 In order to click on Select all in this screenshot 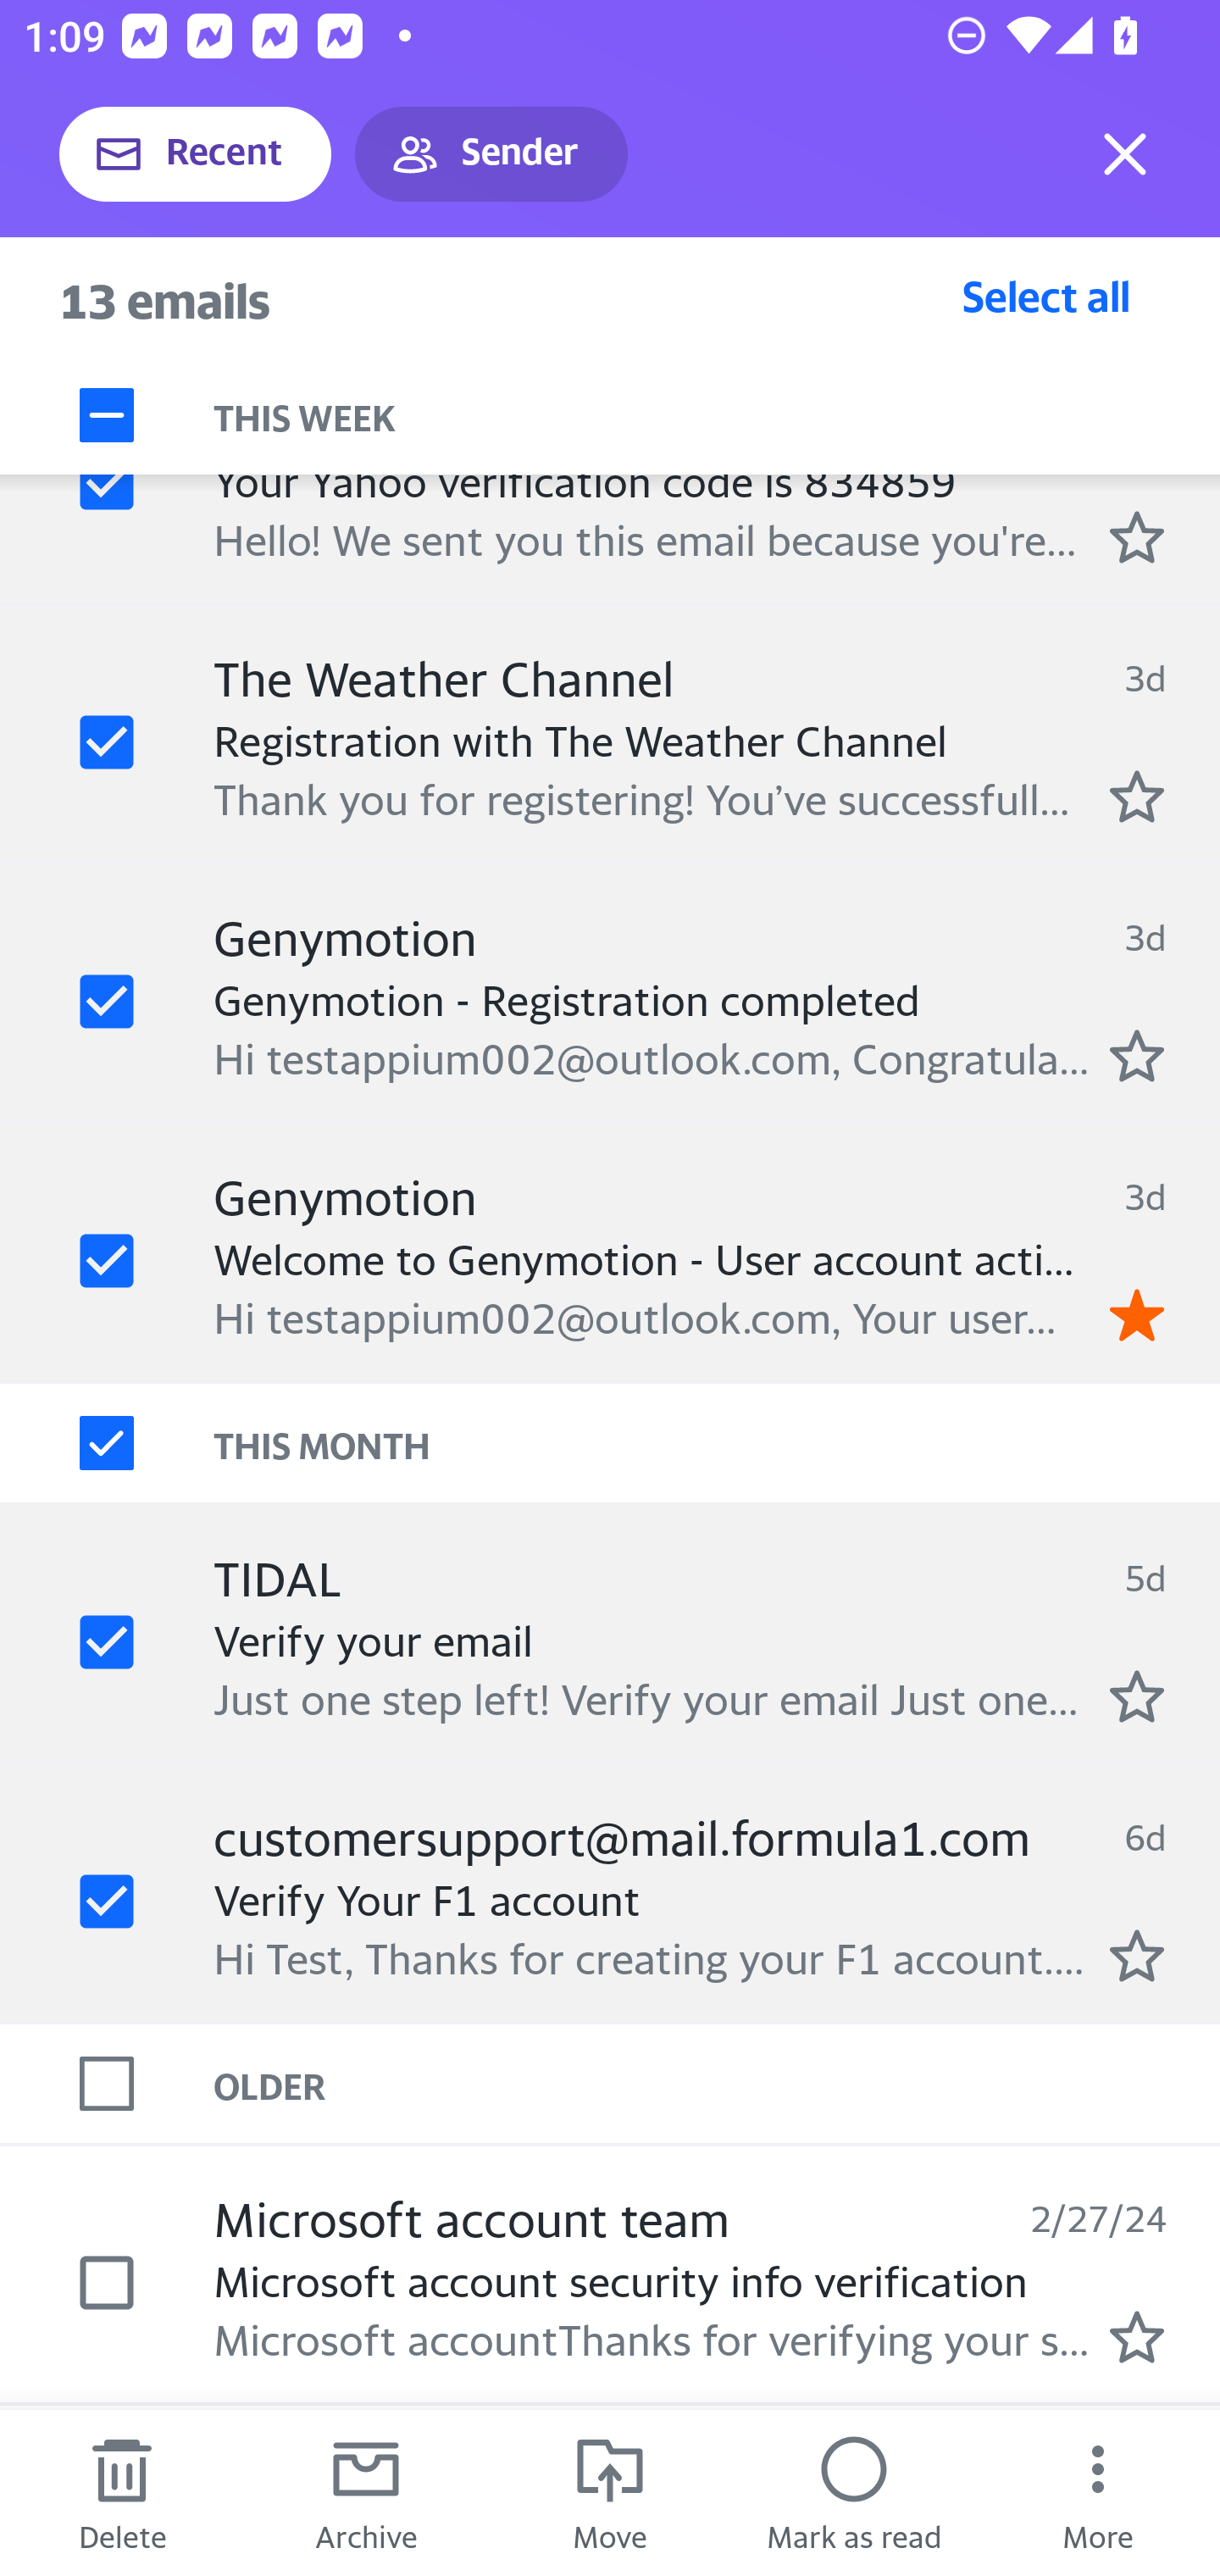, I will do `click(1046, 296)`.